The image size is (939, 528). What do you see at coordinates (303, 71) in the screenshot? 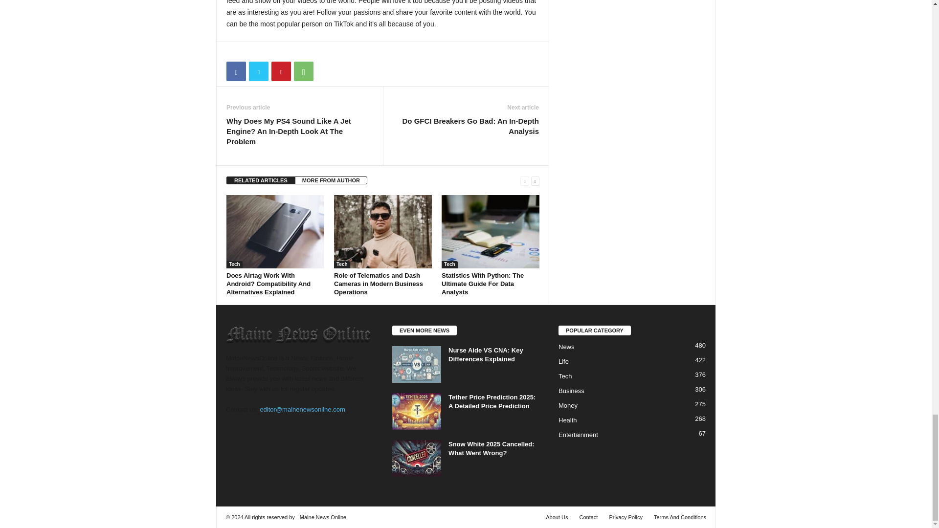
I see `WhatsApp` at bounding box center [303, 71].